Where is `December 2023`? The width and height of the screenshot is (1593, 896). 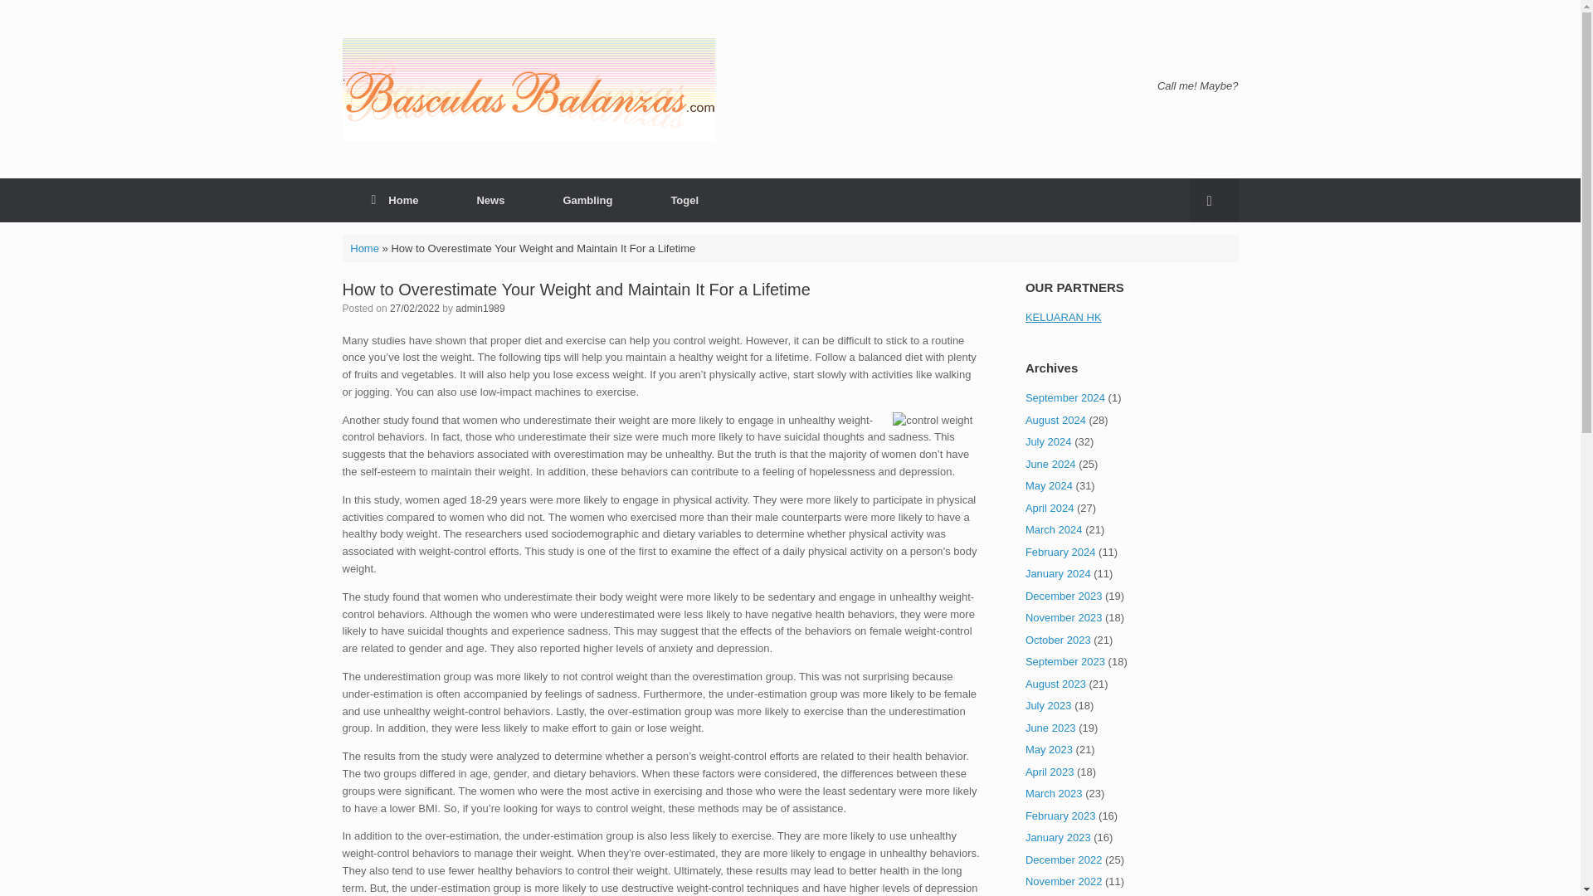 December 2023 is located at coordinates (1064, 594).